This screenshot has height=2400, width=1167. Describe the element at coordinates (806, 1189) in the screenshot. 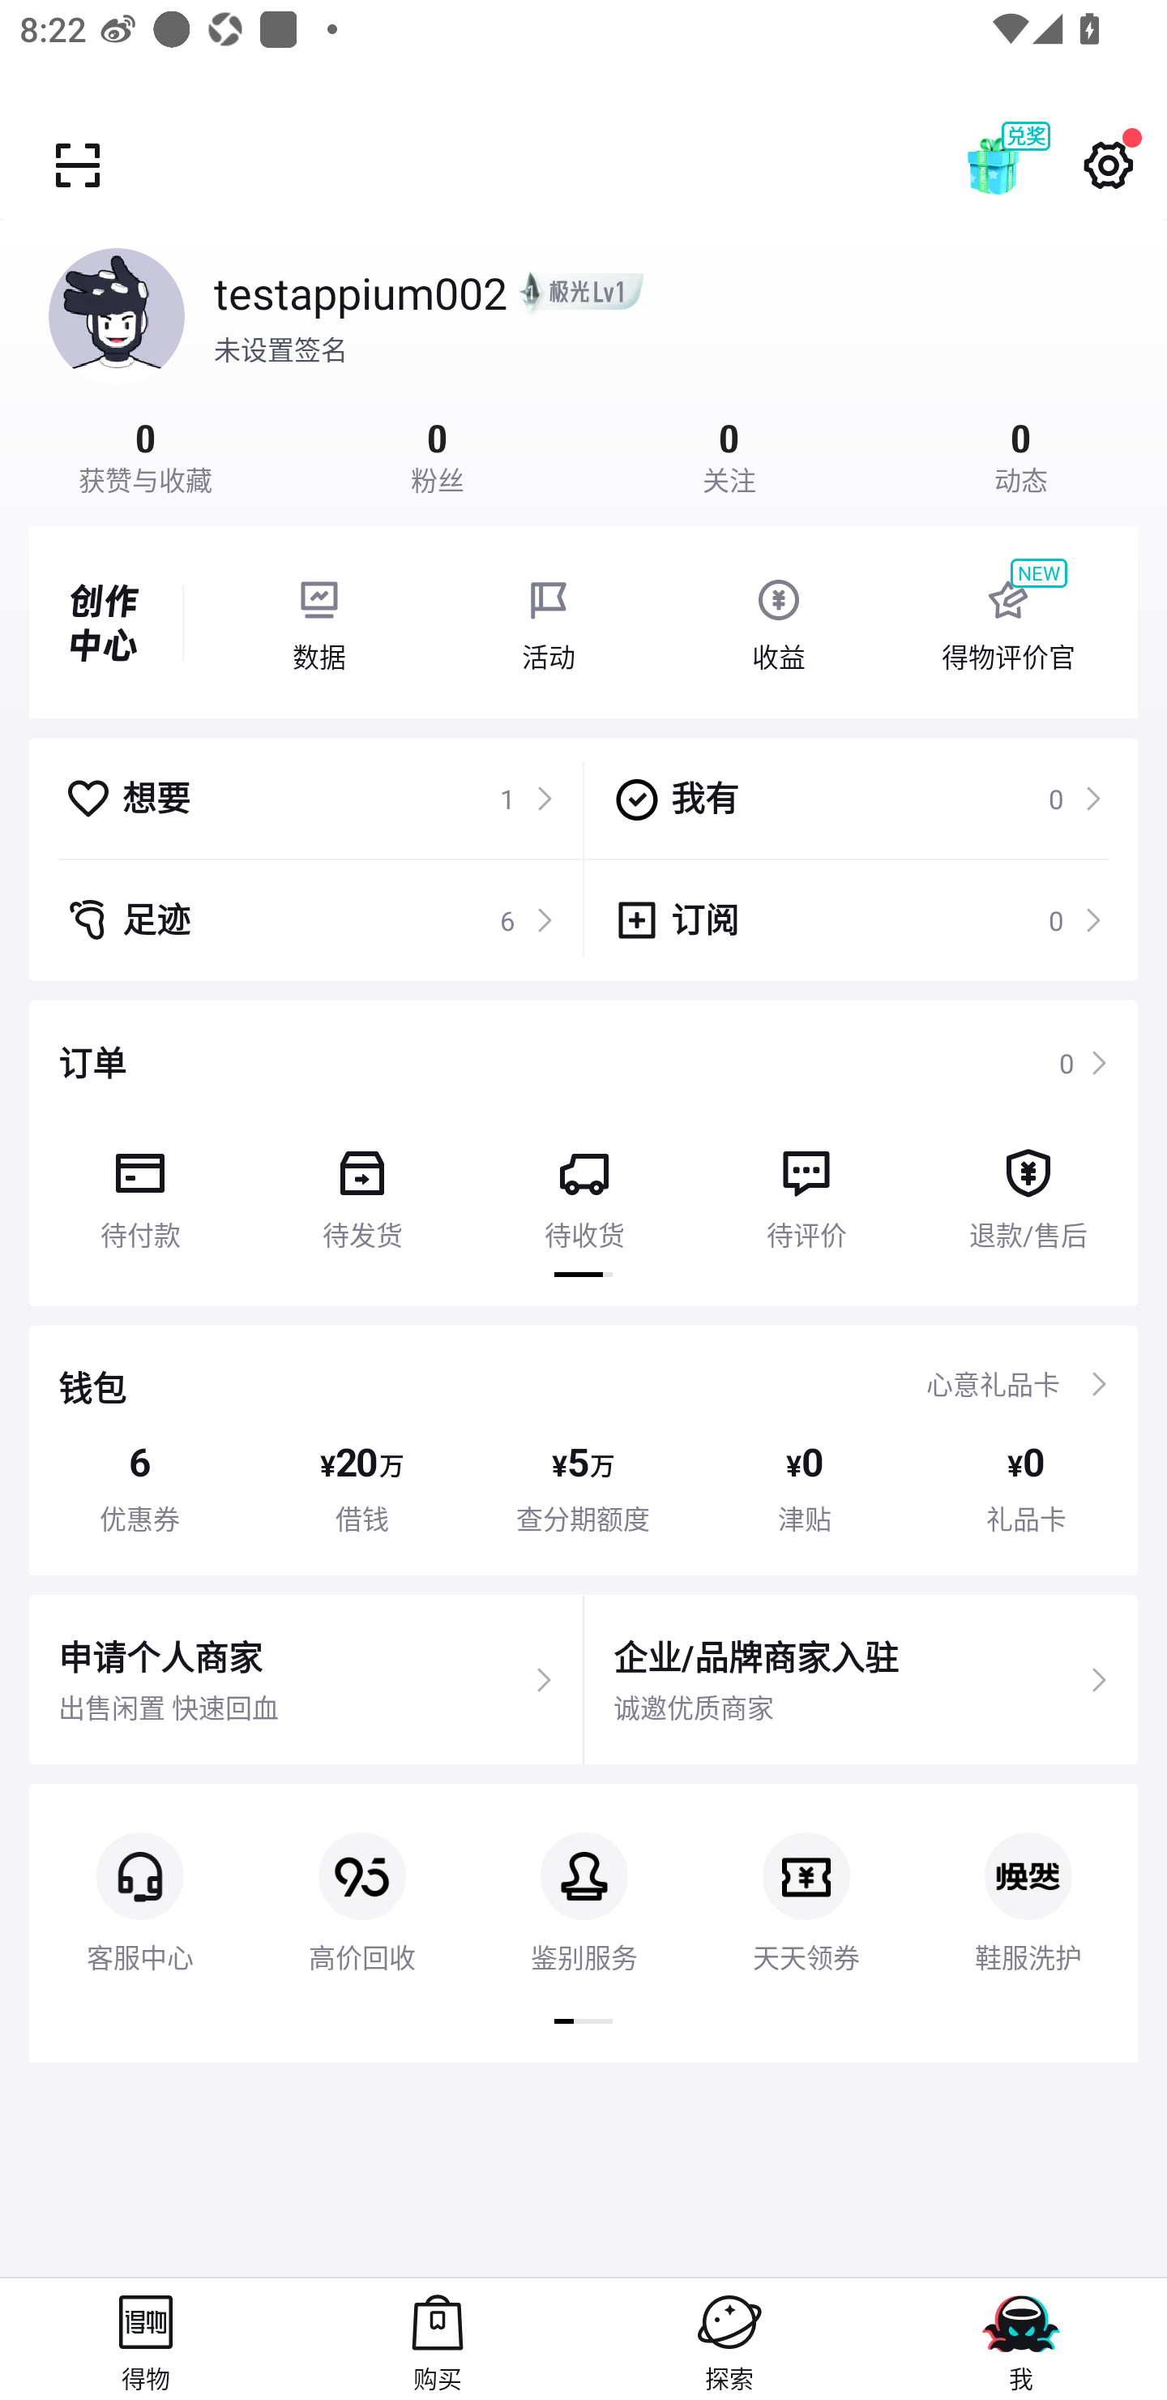

I see `待评价` at that location.